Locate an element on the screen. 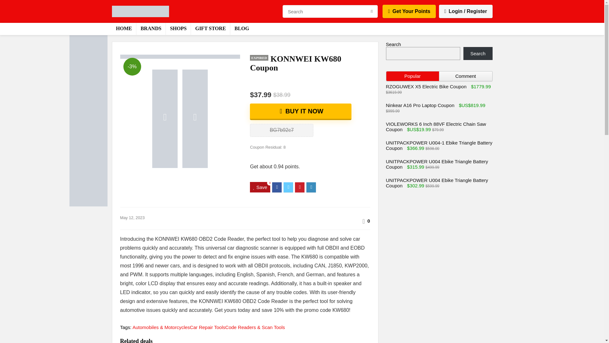  VIOLEWORKS 6 Inch 88VF Electric Chain Saw Coupon is located at coordinates (436, 126).